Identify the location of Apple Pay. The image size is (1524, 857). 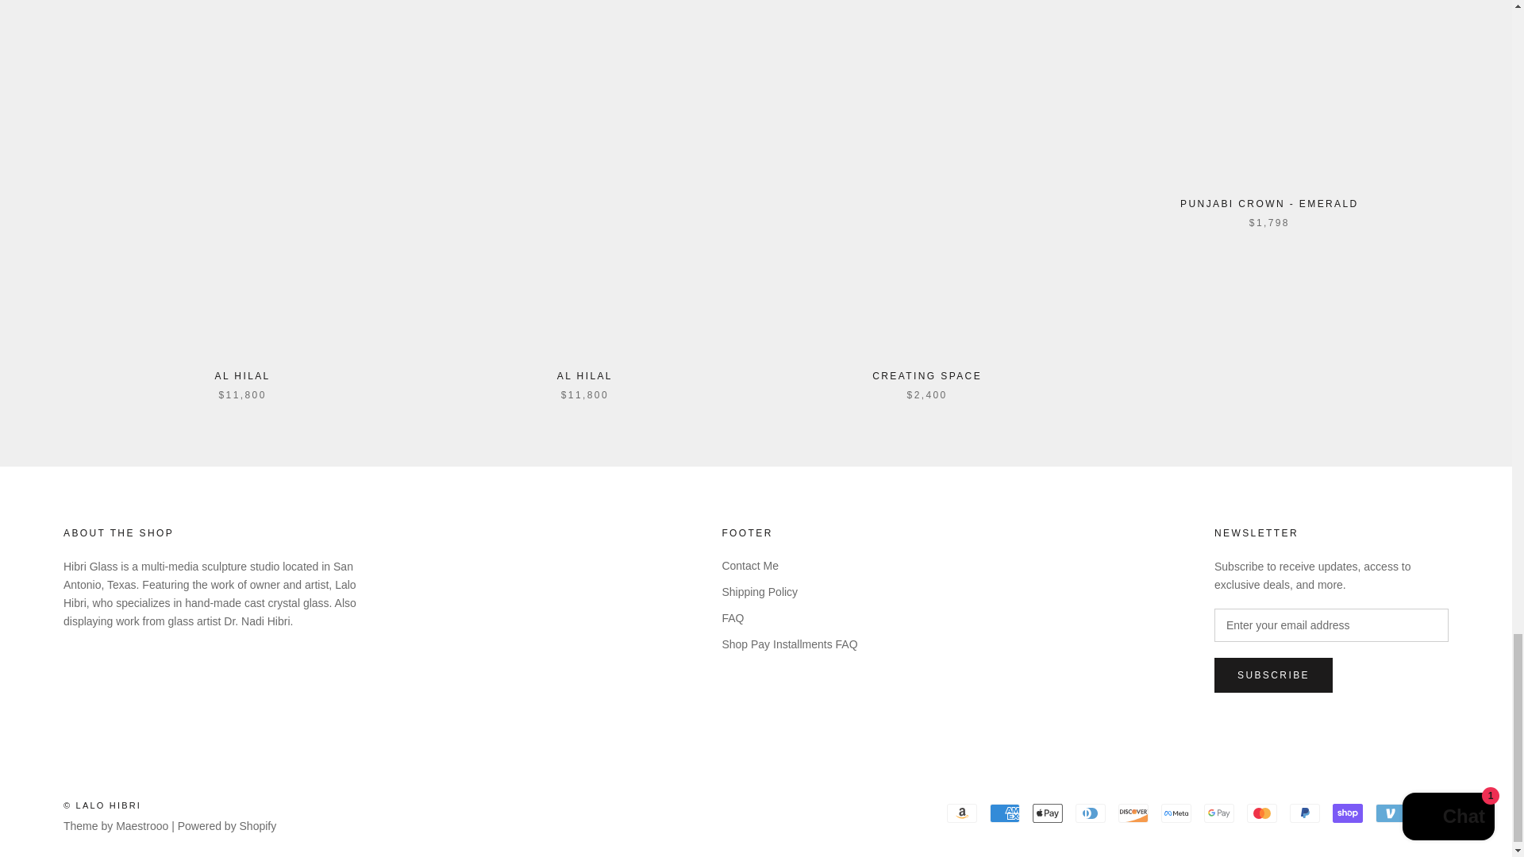
(1048, 813).